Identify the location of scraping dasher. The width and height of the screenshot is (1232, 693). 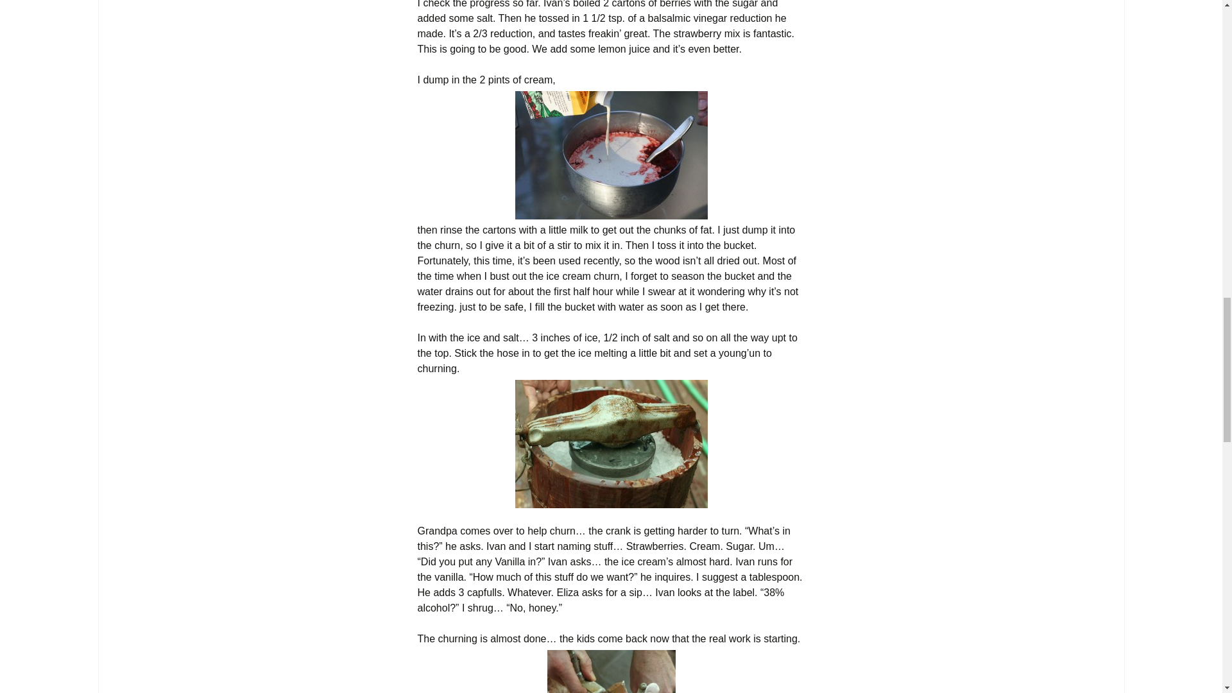
(611, 671).